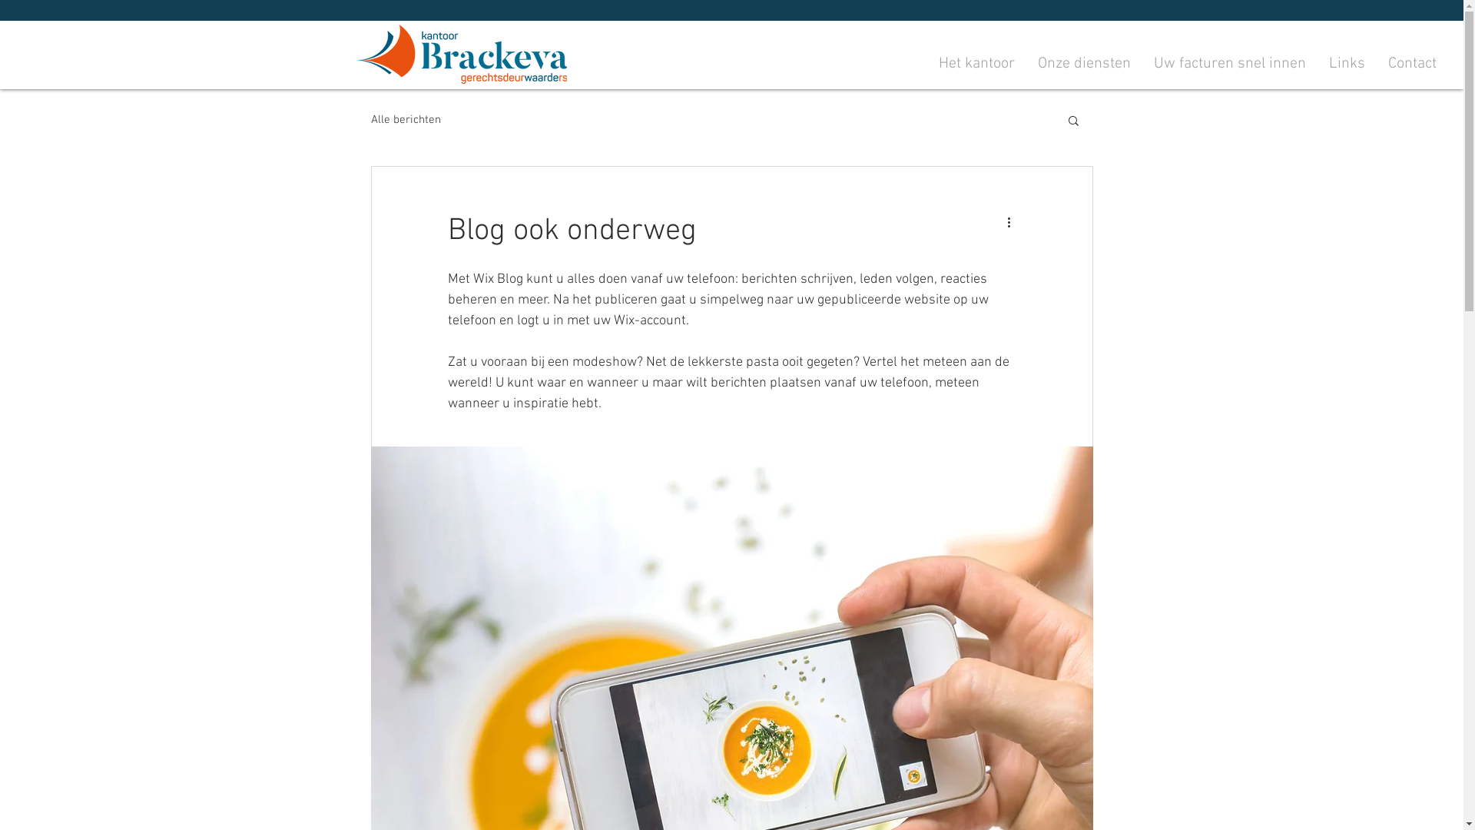  Describe the element at coordinates (406, 120) in the screenshot. I see `Alle berichten` at that location.